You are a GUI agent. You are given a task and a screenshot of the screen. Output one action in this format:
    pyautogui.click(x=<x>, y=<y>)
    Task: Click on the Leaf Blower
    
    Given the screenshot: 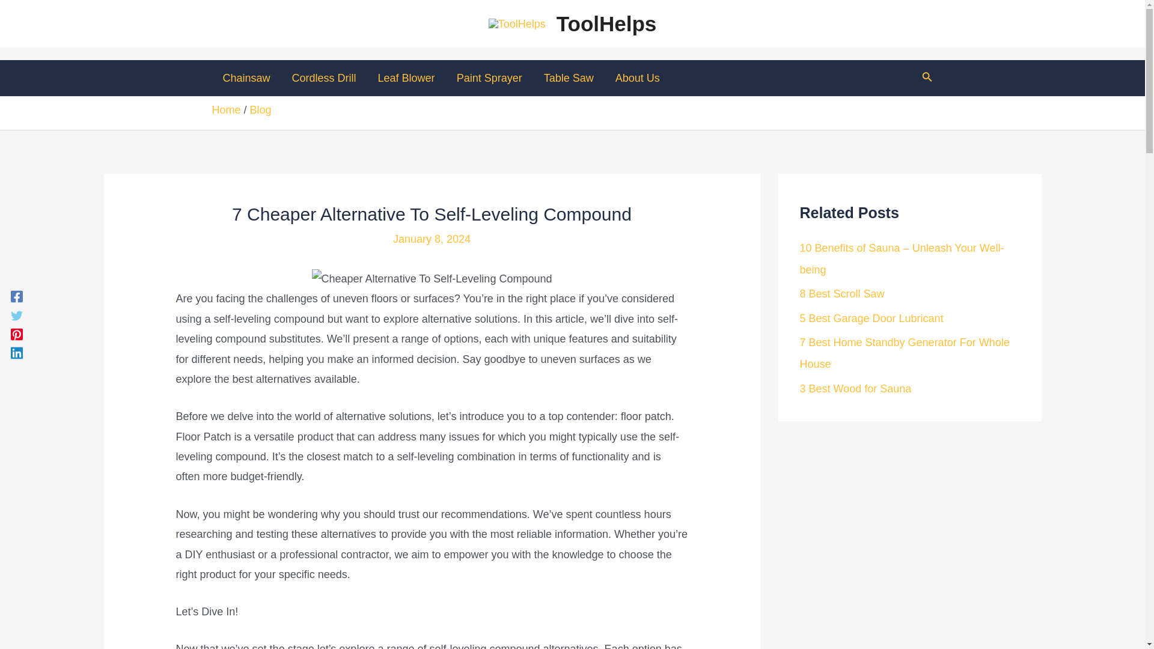 What is the action you would take?
    pyautogui.click(x=406, y=78)
    